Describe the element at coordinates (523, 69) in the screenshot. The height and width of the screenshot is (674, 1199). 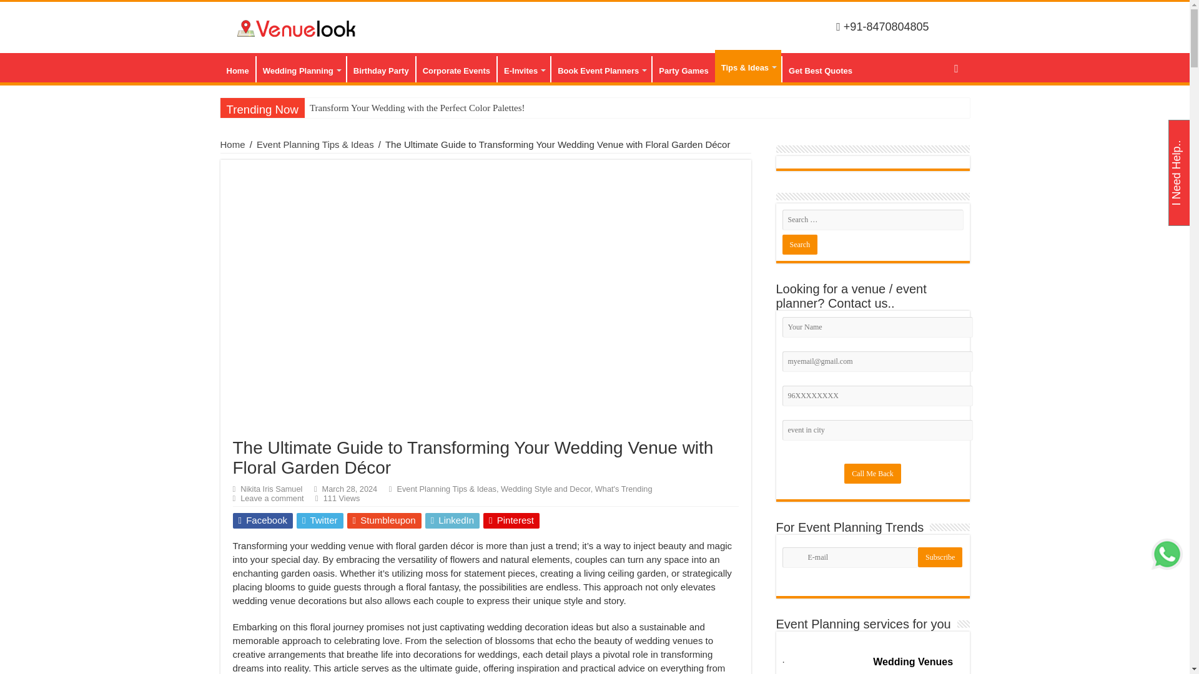
I see `E-Invites` at that location.